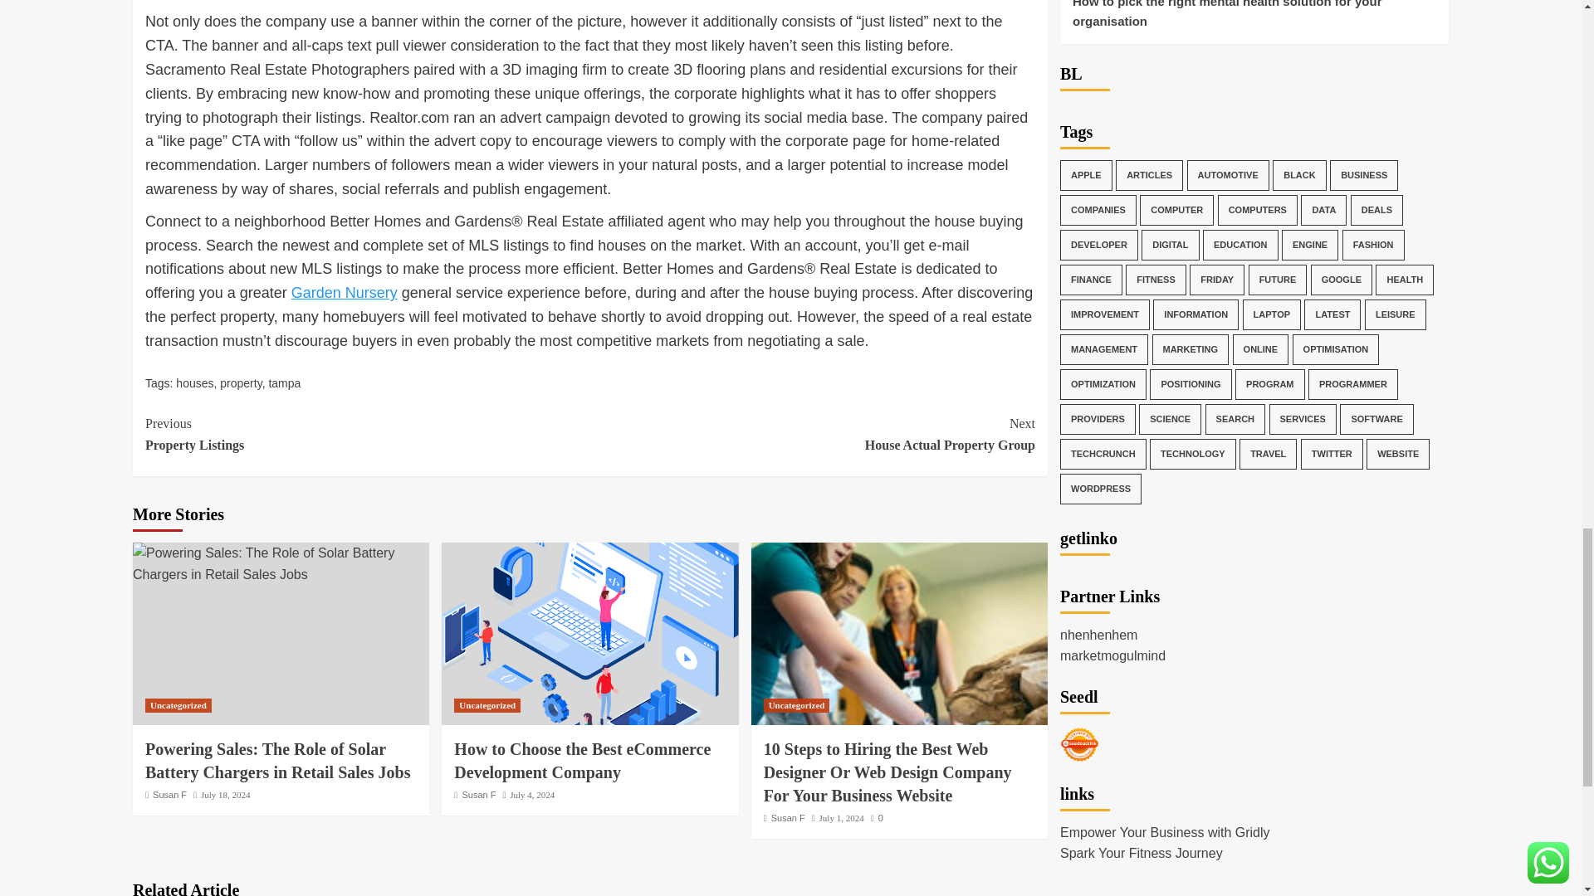 The height and width of the screenshot is (896, 1594). What do you see at coordinates (284, 382) in the screenshot?
I see `houses` at bounding box center [284, 382].